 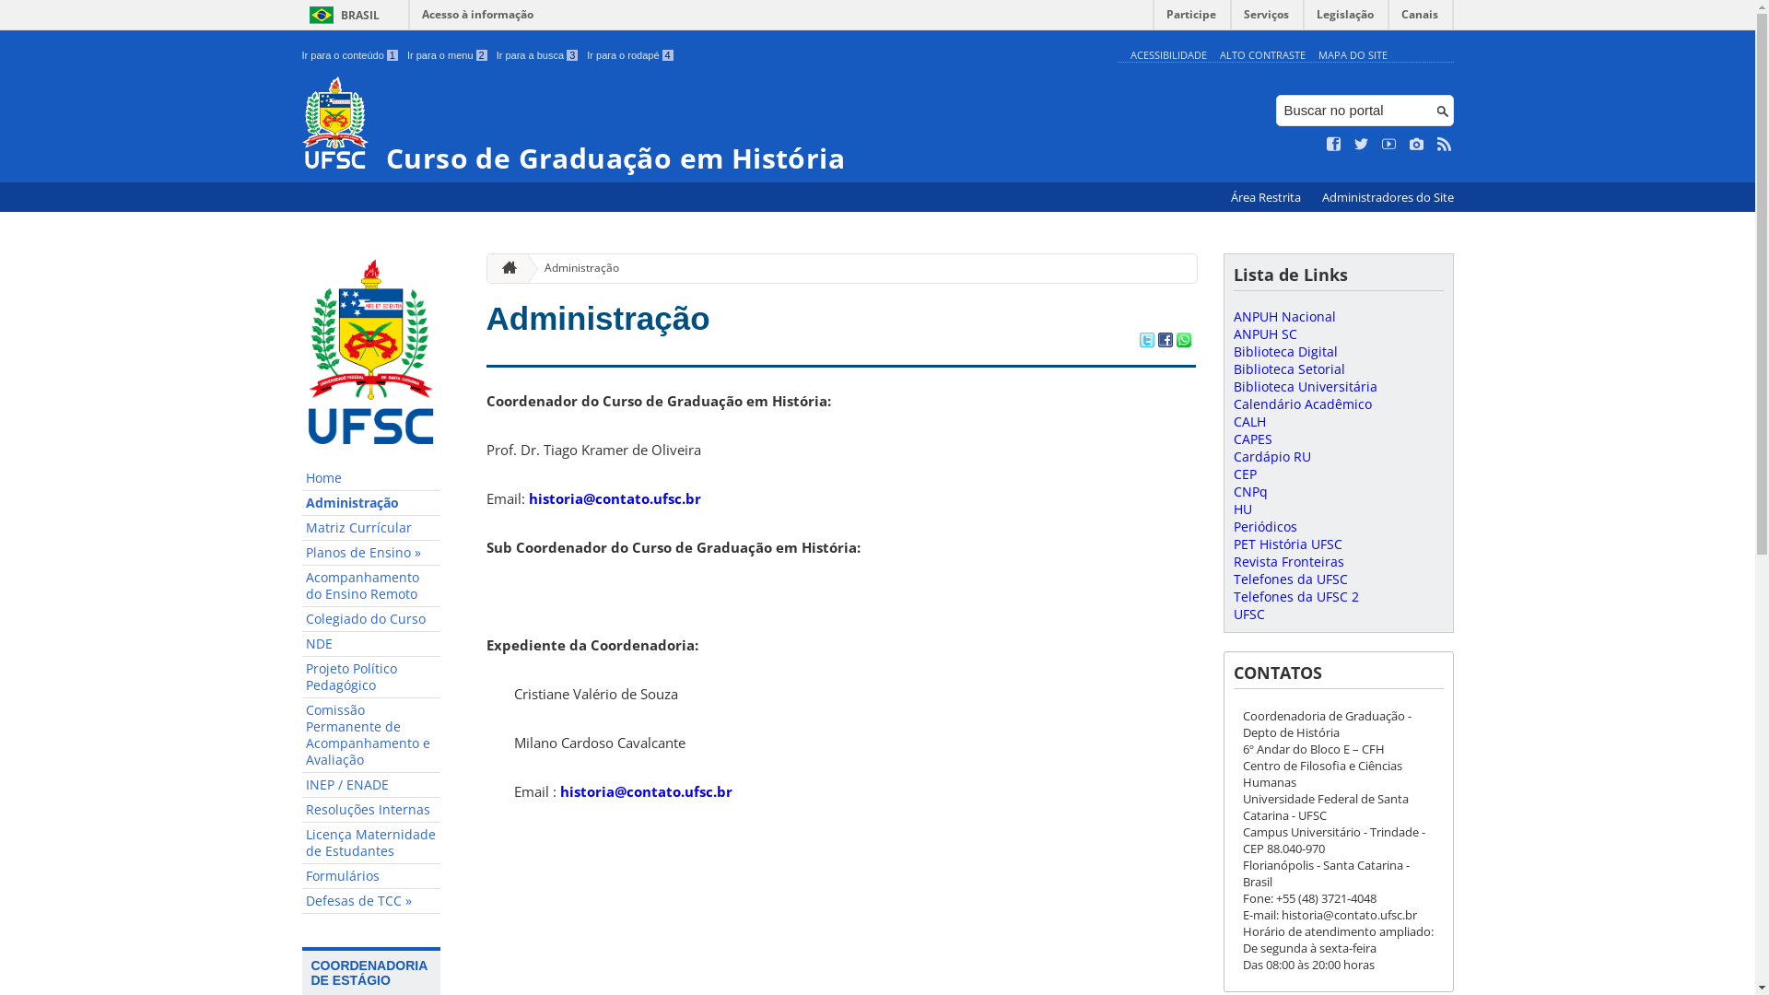 What do you see at coordinates (1288, 562) in the screenshot?
I see `Revista Fronteiras` at bounding box center [1288, 562].